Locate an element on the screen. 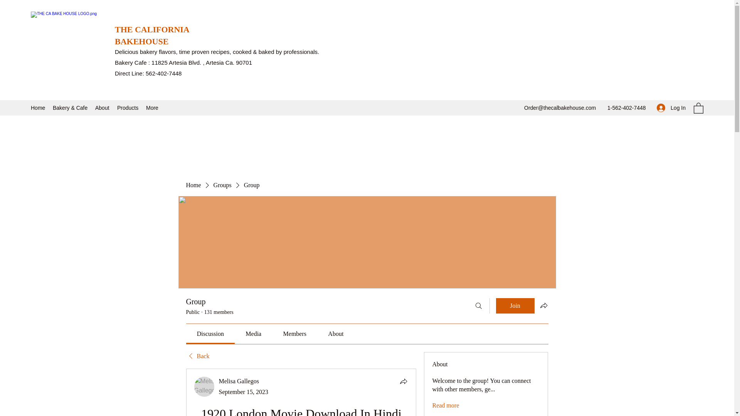 This screenshot has width=740, height=416. Melisa Gallegos is located at coordinates (204, 387).